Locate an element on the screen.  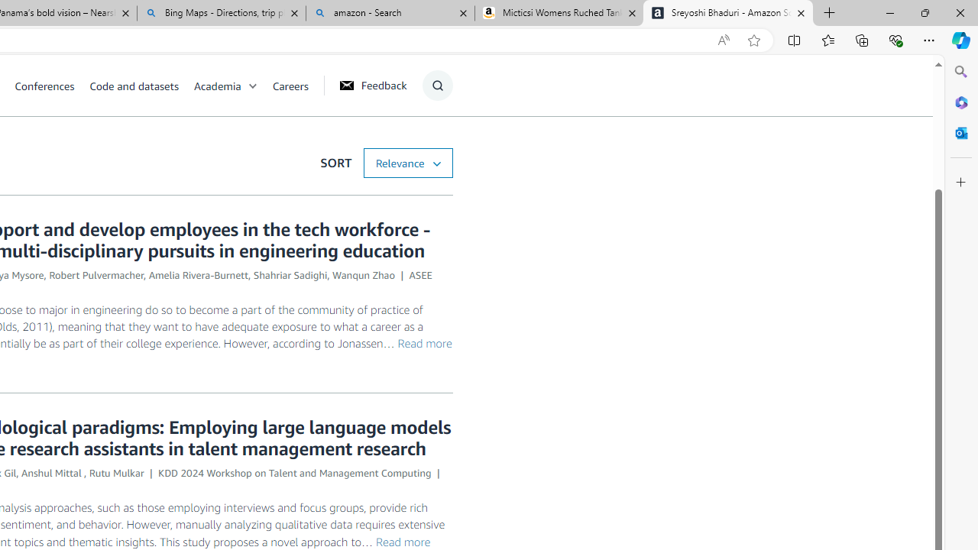
Amelia Rivera-Burnett is located at coordinates (199, 275).